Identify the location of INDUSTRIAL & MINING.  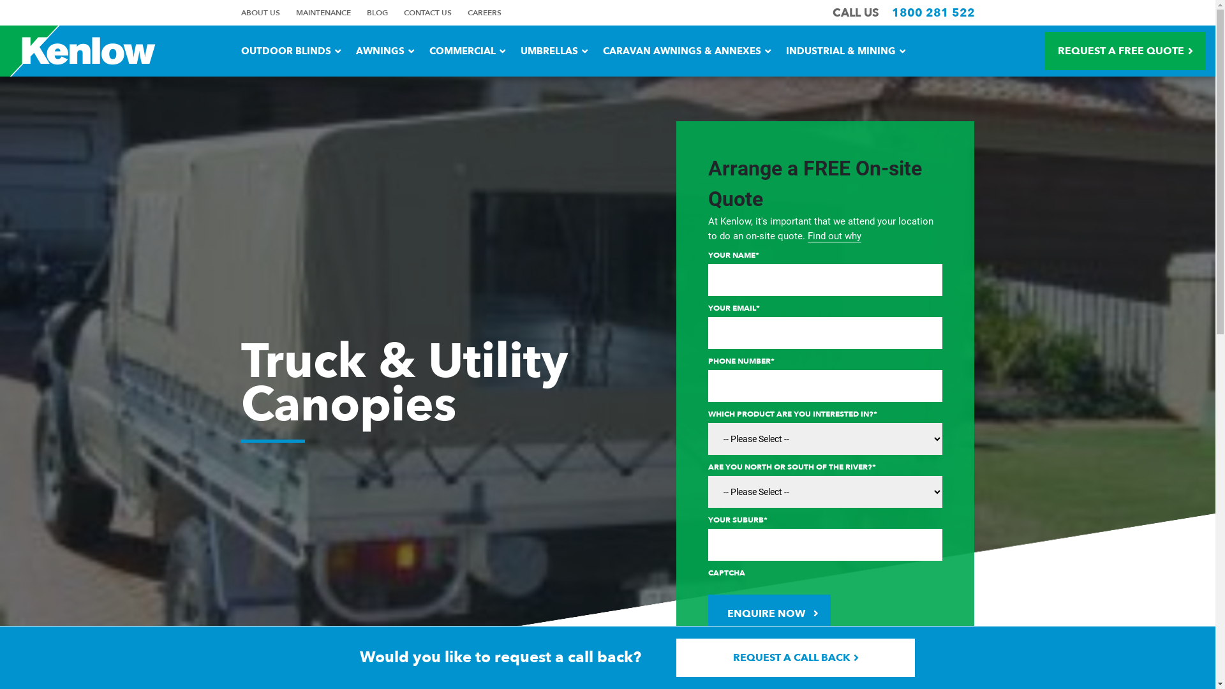
(846, 51).